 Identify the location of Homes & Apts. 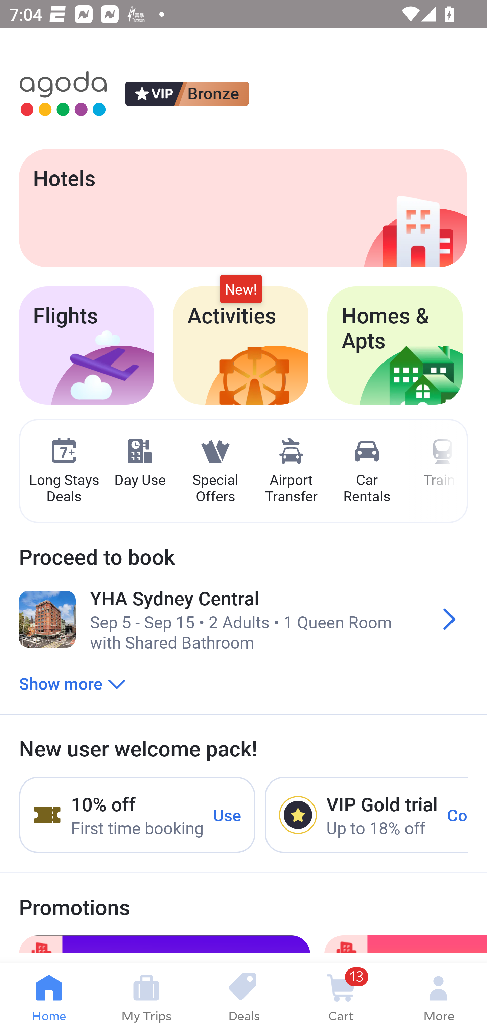
(395, 346).